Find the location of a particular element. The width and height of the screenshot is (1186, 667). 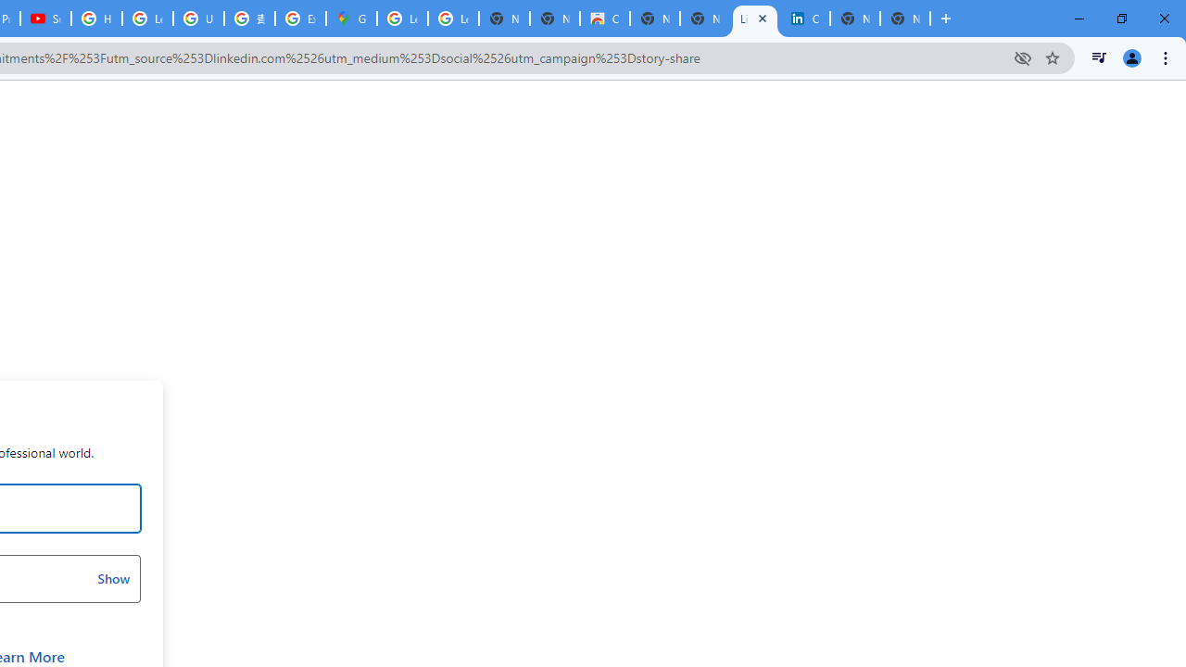

LinkedIn Login, Sign in | LinkedIn is located at coordinates (755, 19).